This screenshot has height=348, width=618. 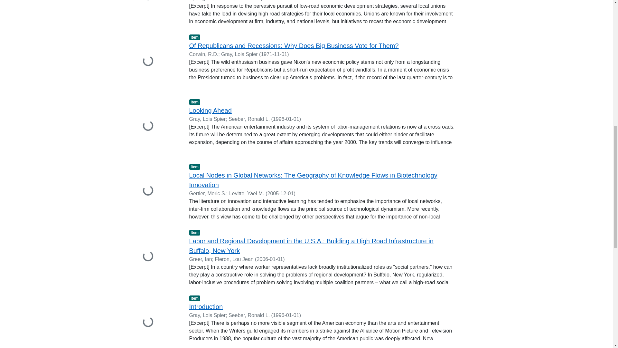 I want to click on Loading..., so click(x=154, y=12).